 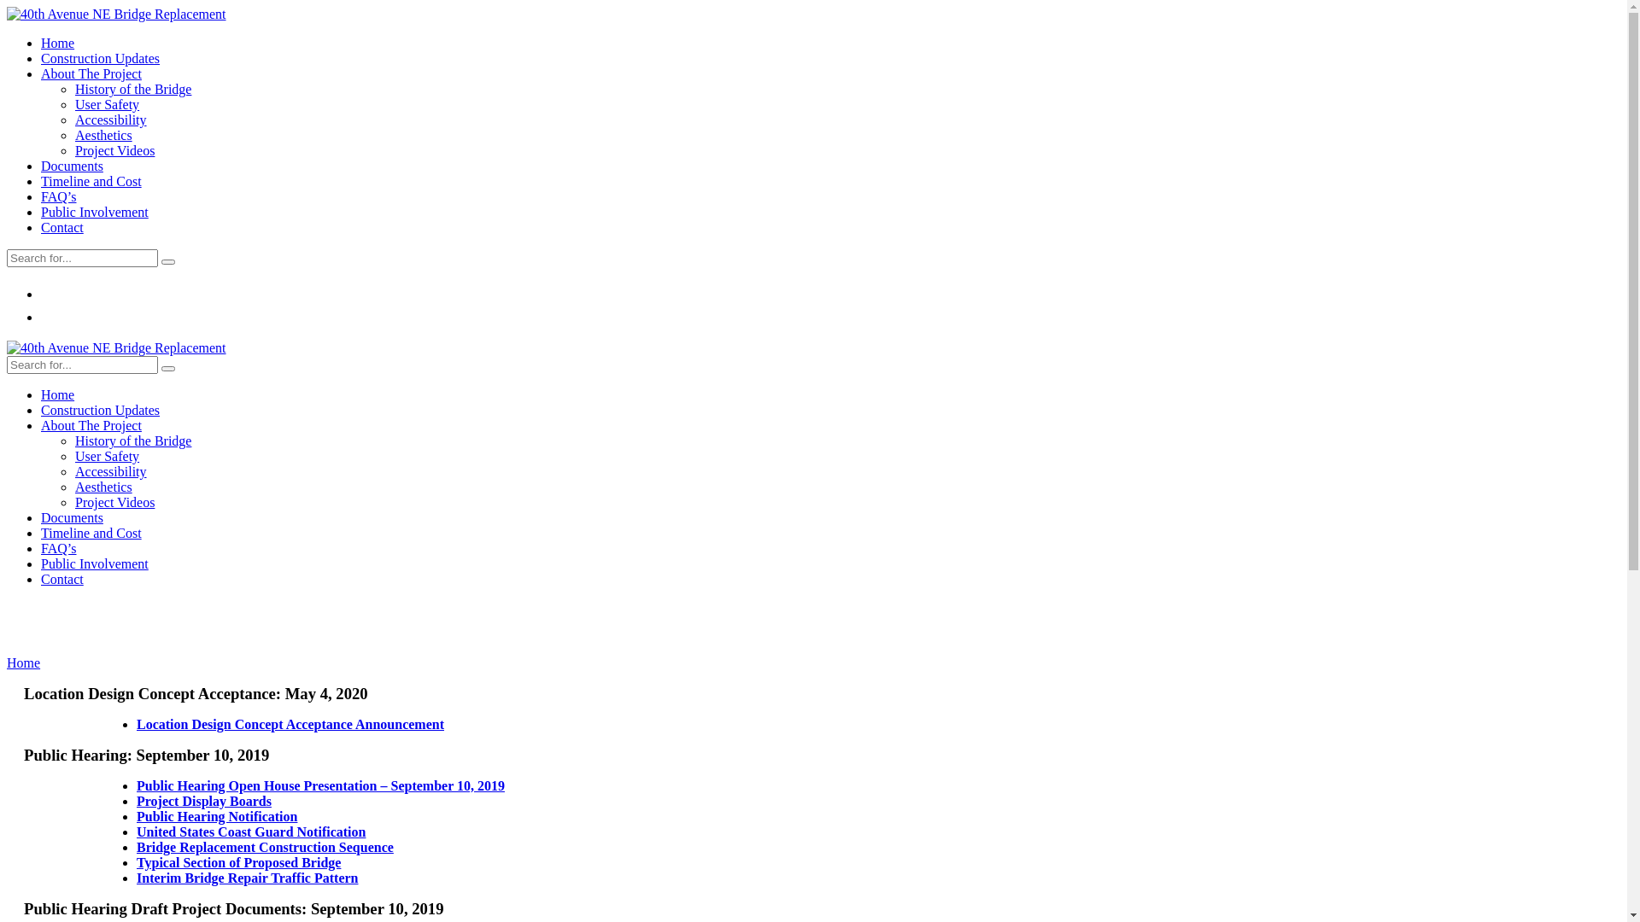 I want to click on Documents, so click(x=72, y=517).